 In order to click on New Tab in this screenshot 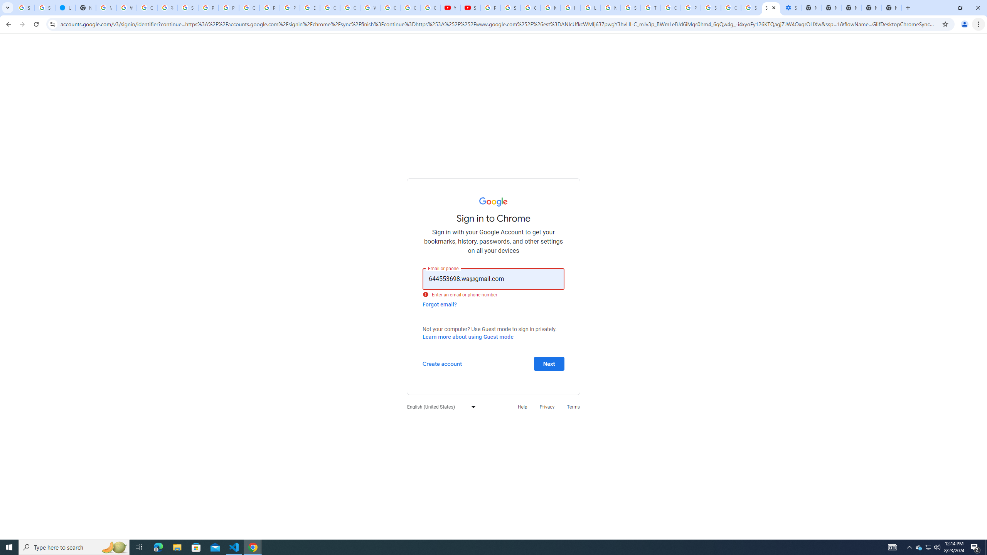, I will do `click(891, 8)`.